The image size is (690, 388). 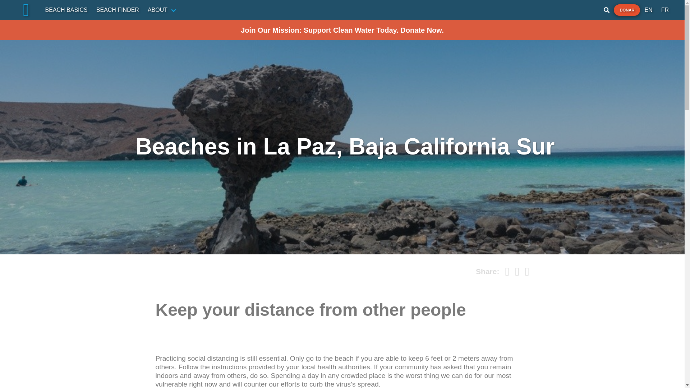 I want to click on Join Our Mission: Support Clean Water Today. Donate Now., so click(x=342, y=30).